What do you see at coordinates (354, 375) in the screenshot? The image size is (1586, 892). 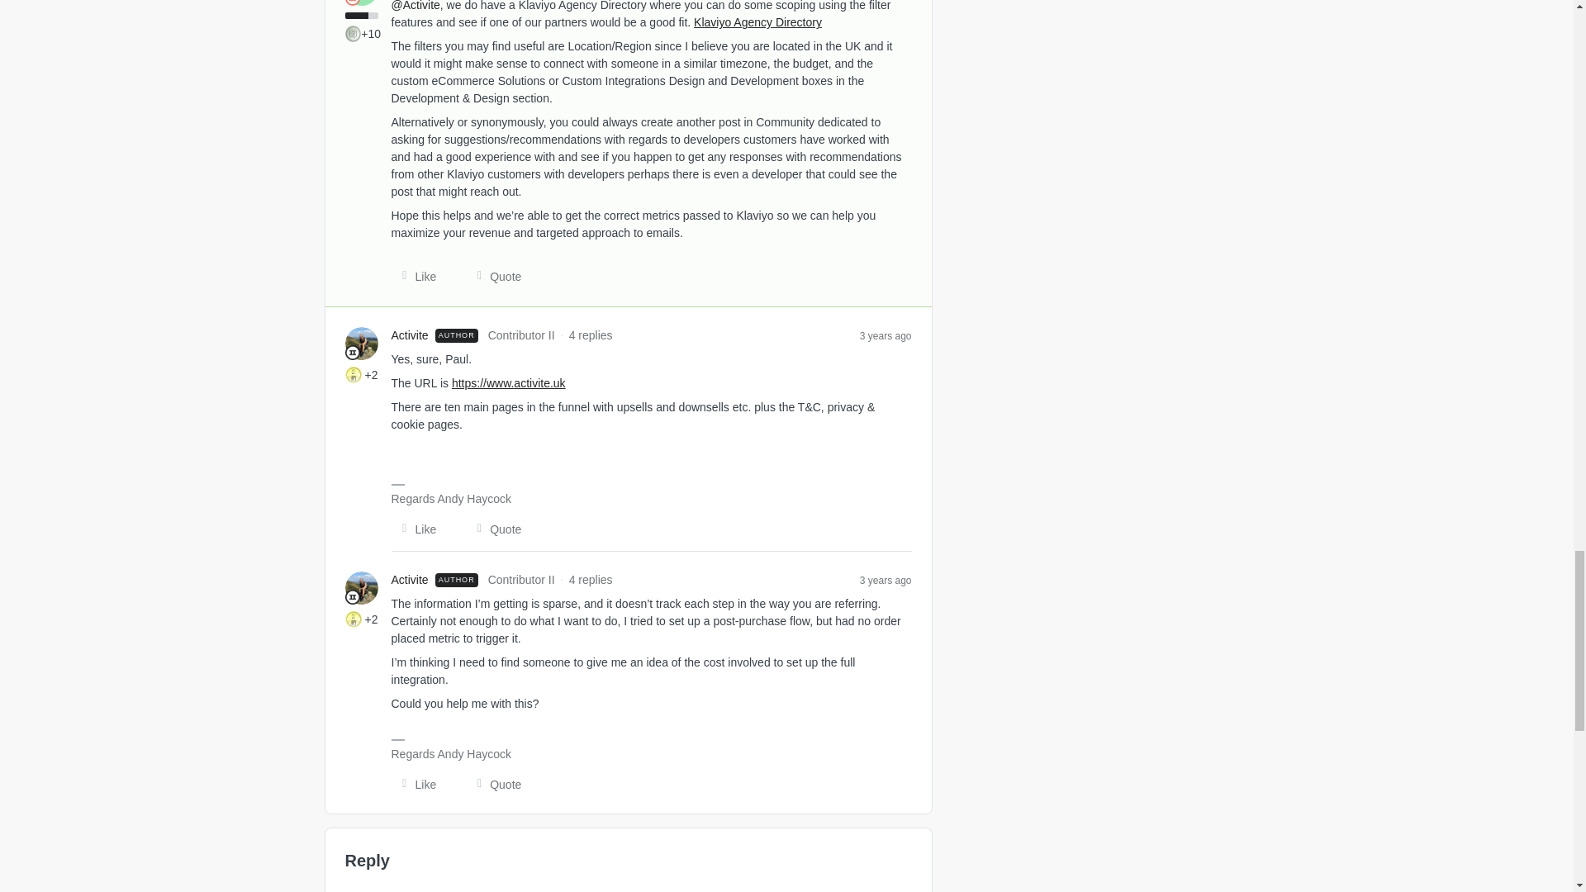 I see `Anniversary - 2 years` at bounding box center [354, 375].